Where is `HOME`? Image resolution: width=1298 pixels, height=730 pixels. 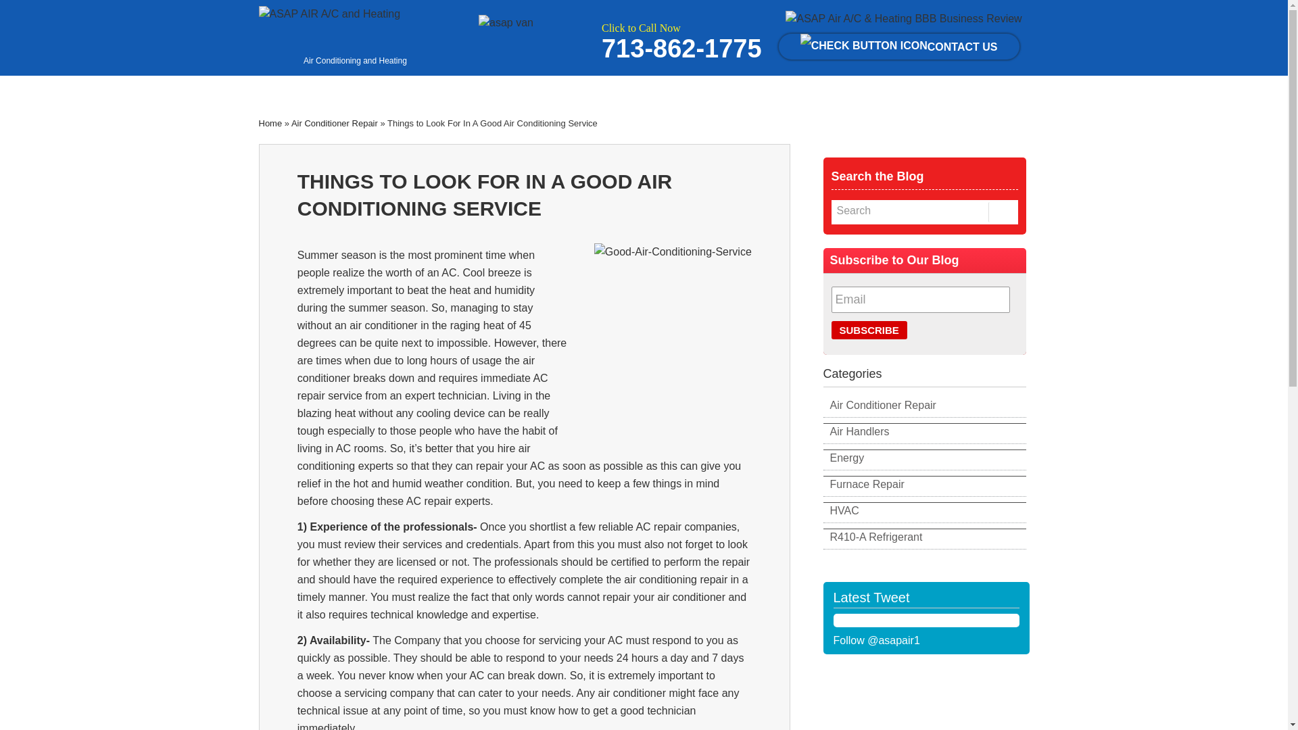 HOME is located at coordinates (289, 89).